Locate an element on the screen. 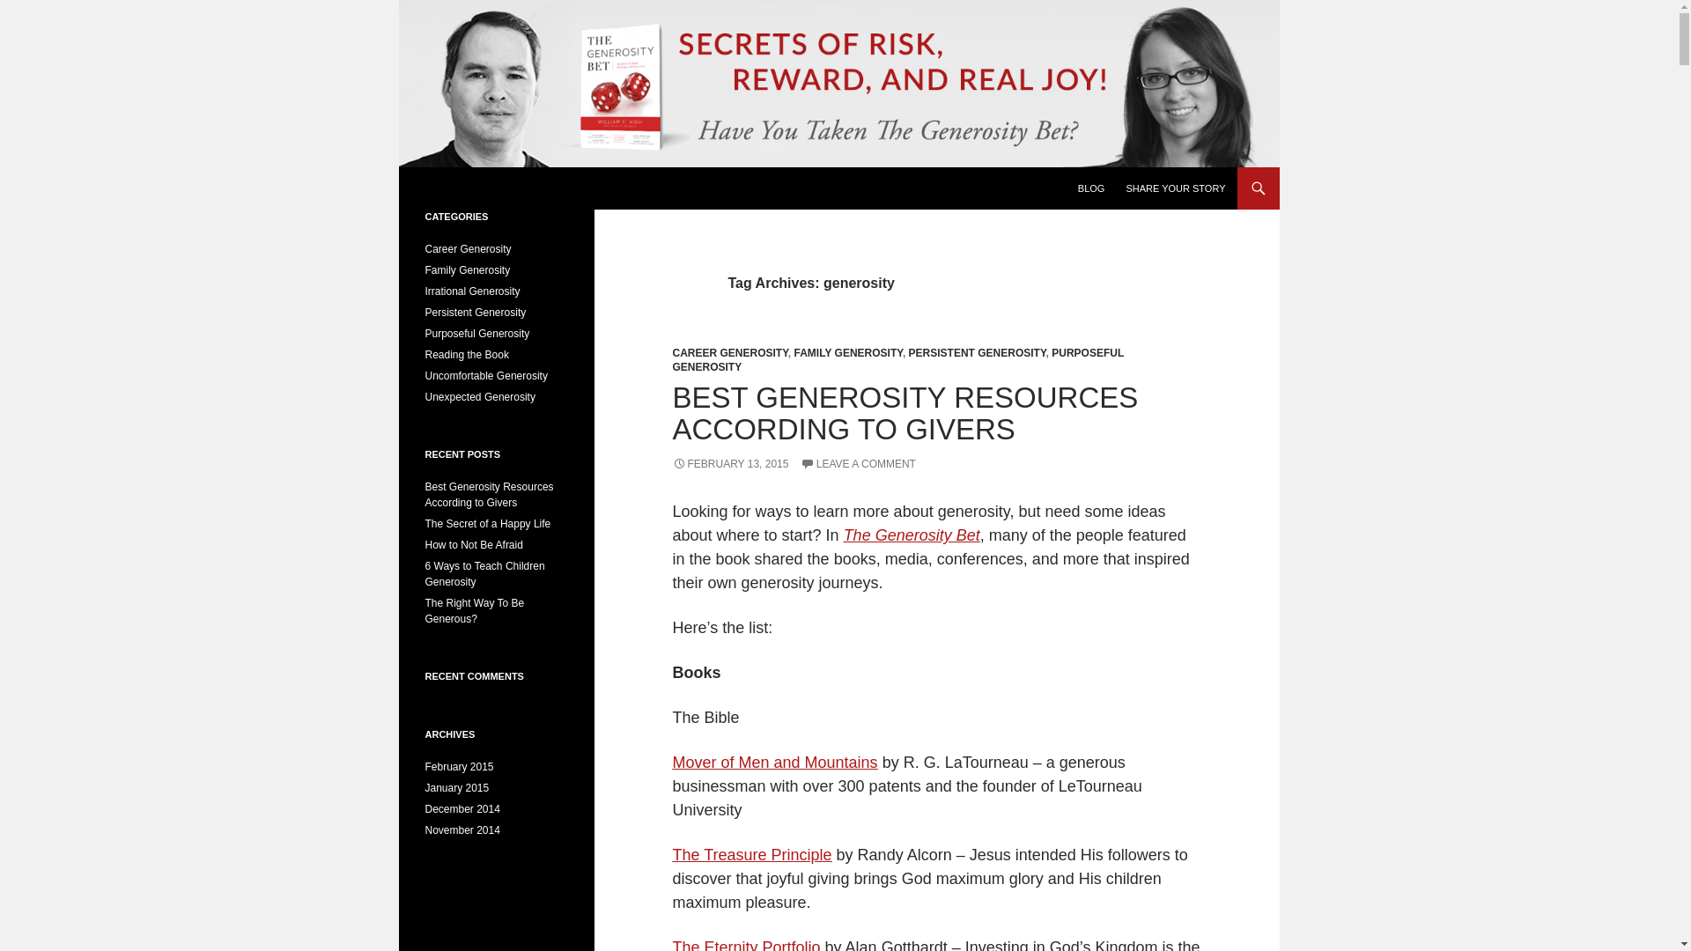  FEBRUARY 13, 2015 is located at coordinates (731, 463).